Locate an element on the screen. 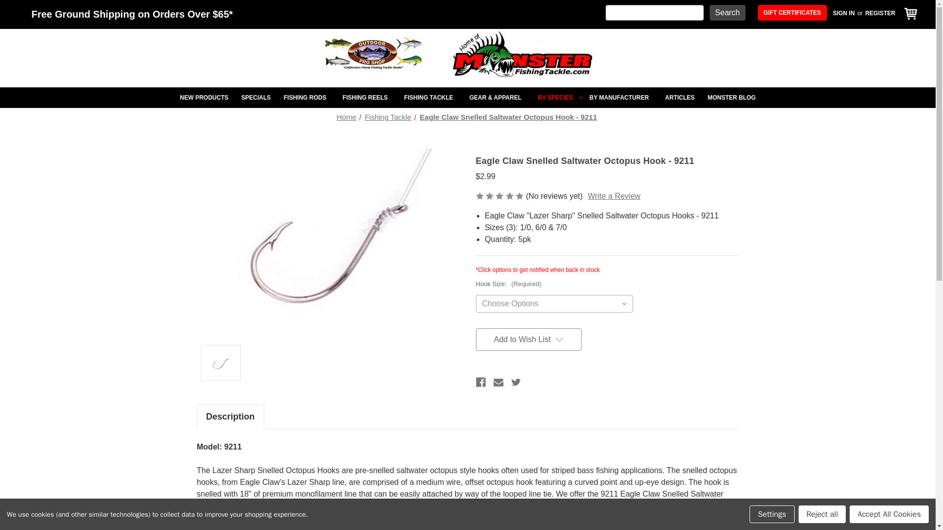  Outdoor Pro Shop - MonsterFishingTackle is located at coordinates (468, 54).